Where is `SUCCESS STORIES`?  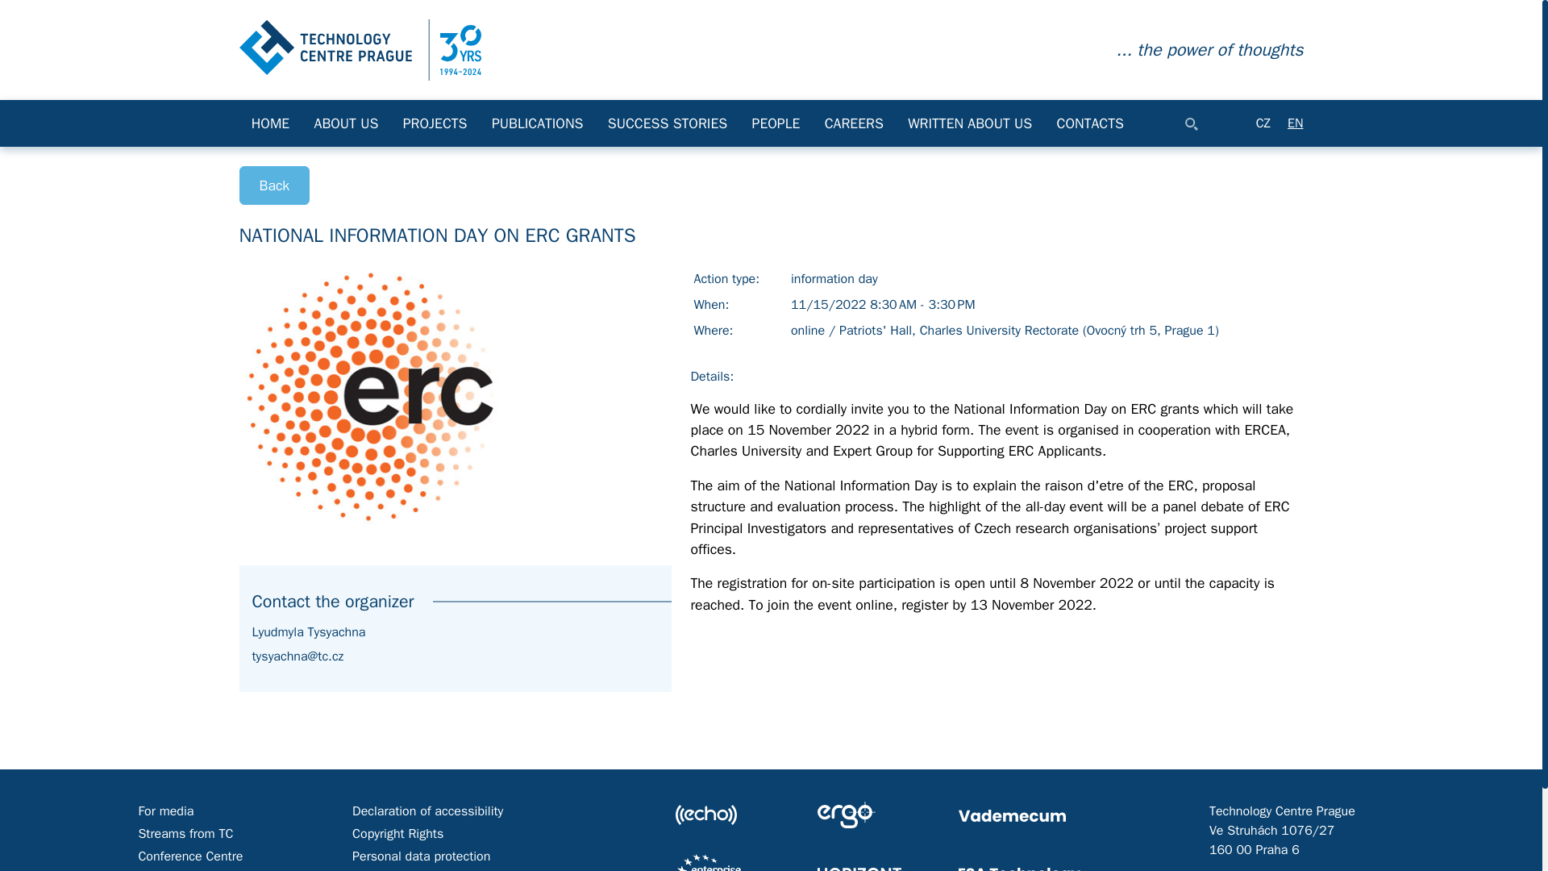
SUCCESS STORIES is located at coordinates (668, 123).